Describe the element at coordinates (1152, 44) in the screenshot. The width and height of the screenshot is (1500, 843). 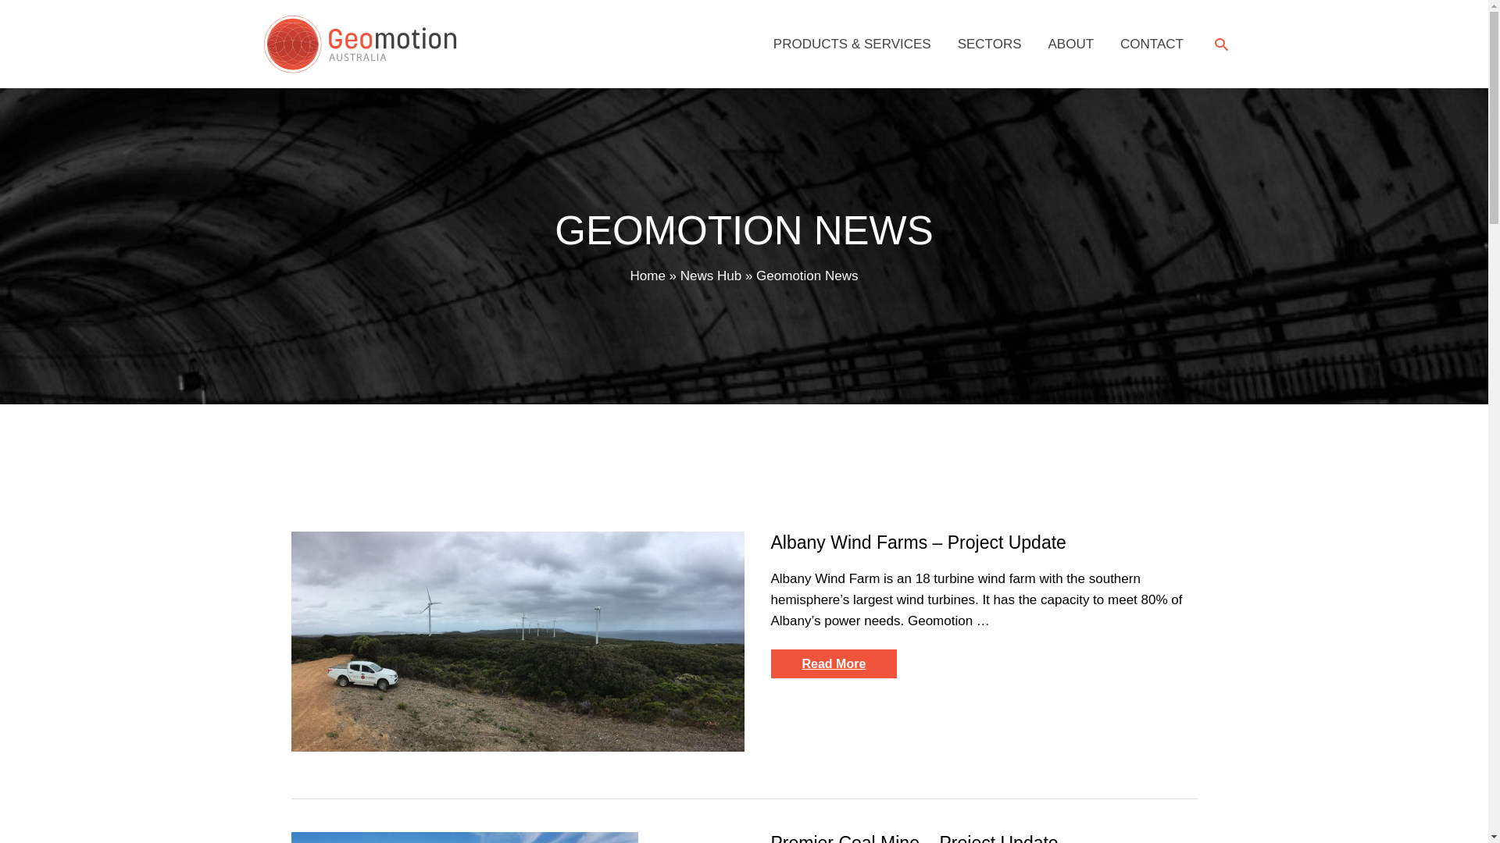
I see `CONTACT` at that location.